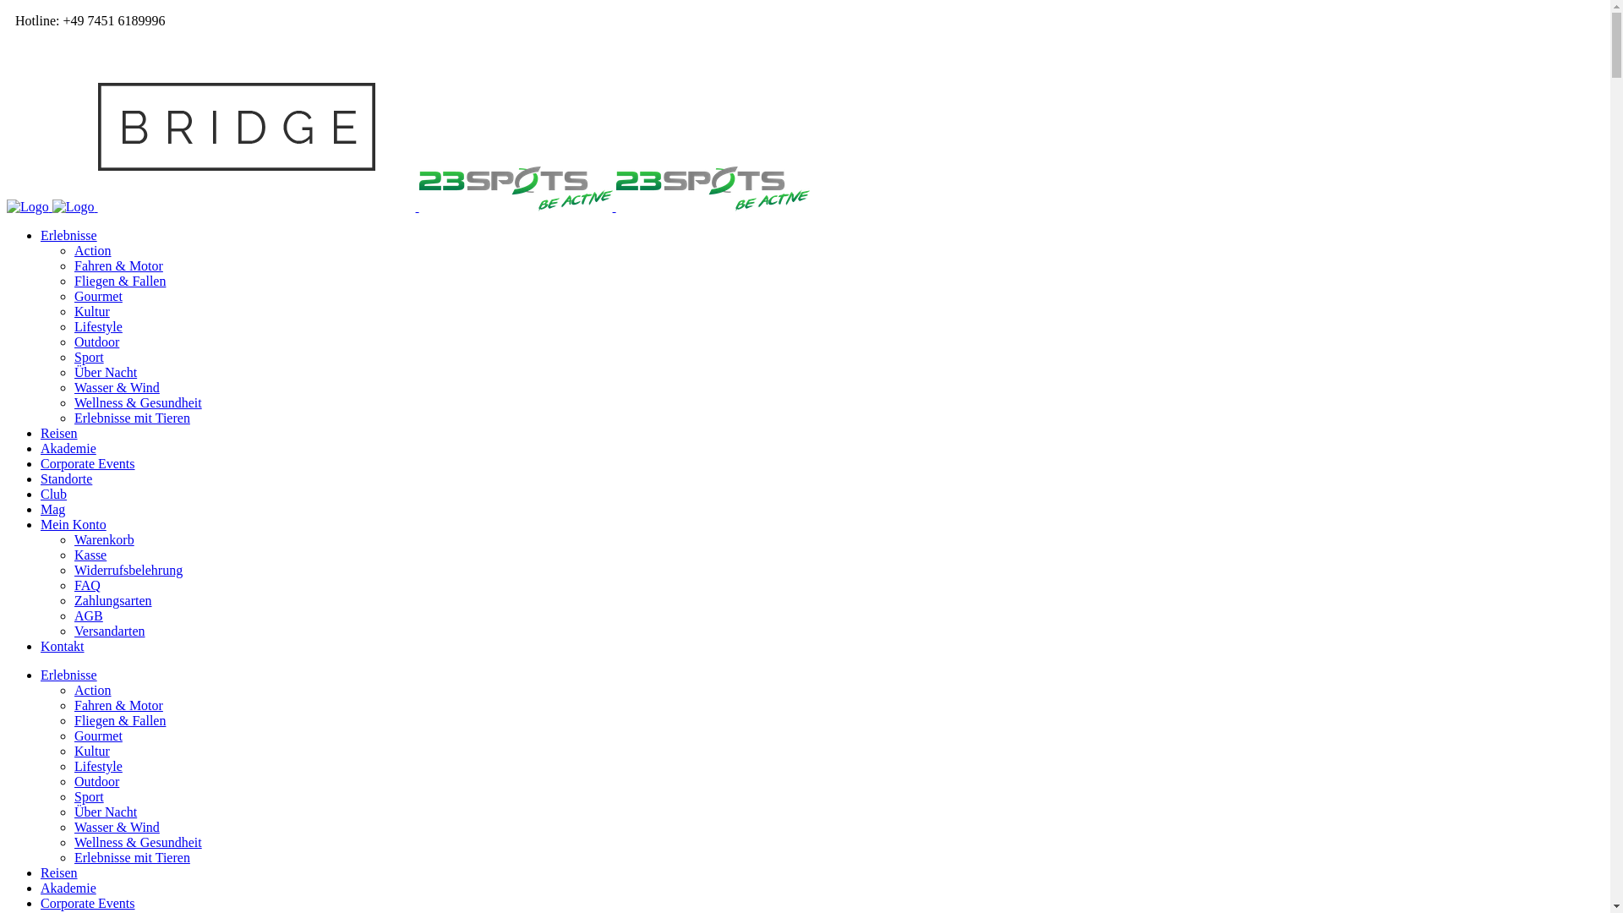 The image size is (1623, 913). What do you see at coordinates (66, 478) in the screenshot?
I see `Standorte` at bounding box center [66, 478].